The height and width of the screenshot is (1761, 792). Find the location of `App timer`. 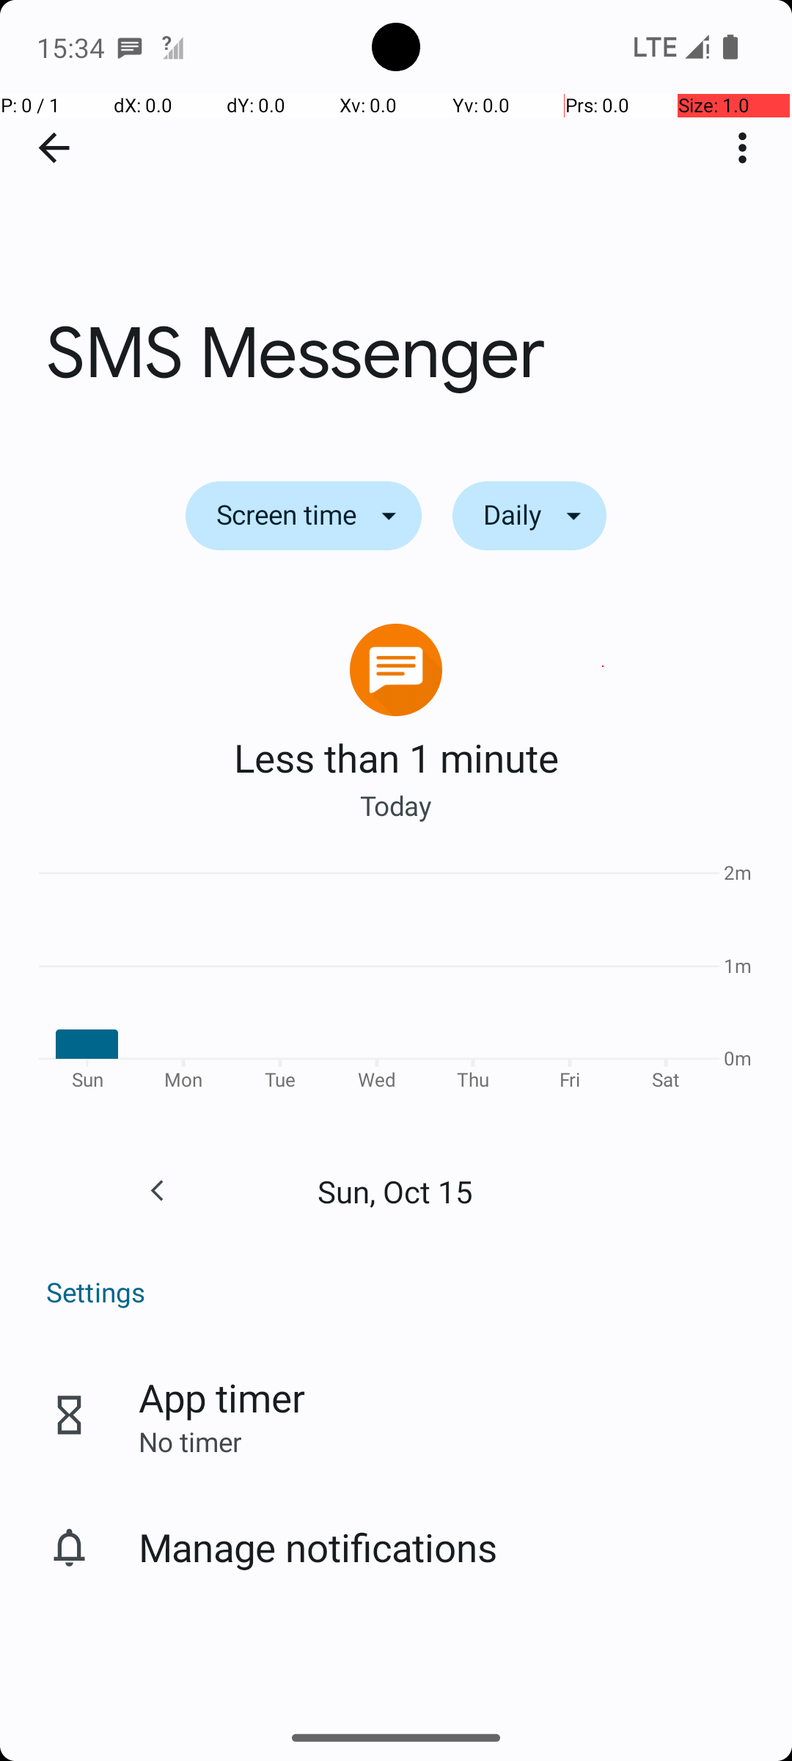

App timer is located at coordinates (221, 1397).